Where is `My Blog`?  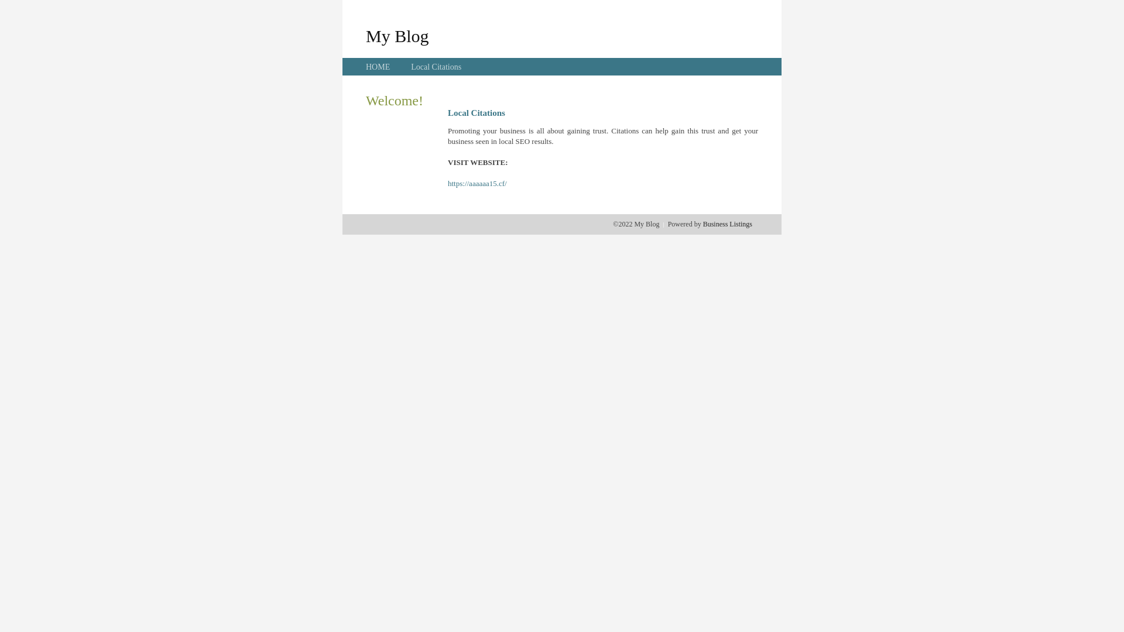 My Blog is located at coordinates (397, 36).